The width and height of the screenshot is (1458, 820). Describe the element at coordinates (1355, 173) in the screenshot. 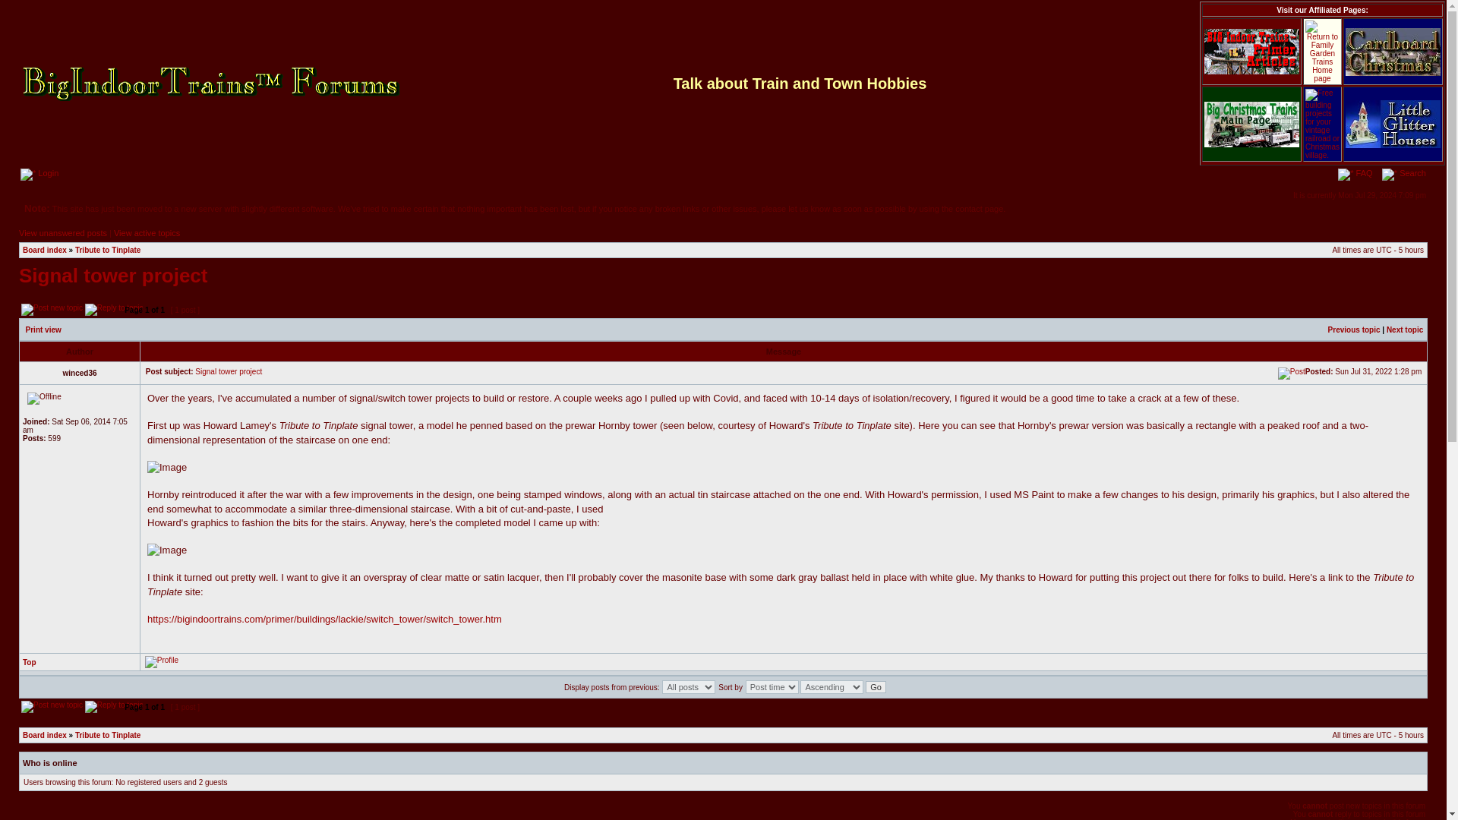

I see `FAQ` at that location.